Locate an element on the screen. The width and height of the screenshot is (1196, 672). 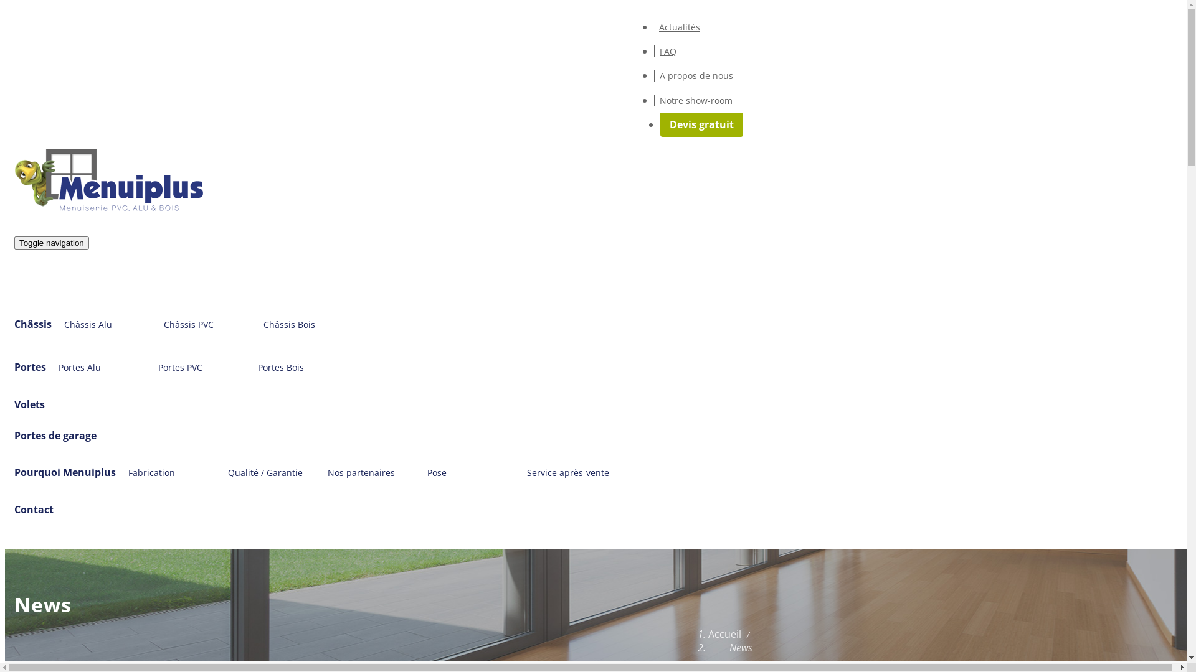
Accueil is located at coordinates (114, 182).